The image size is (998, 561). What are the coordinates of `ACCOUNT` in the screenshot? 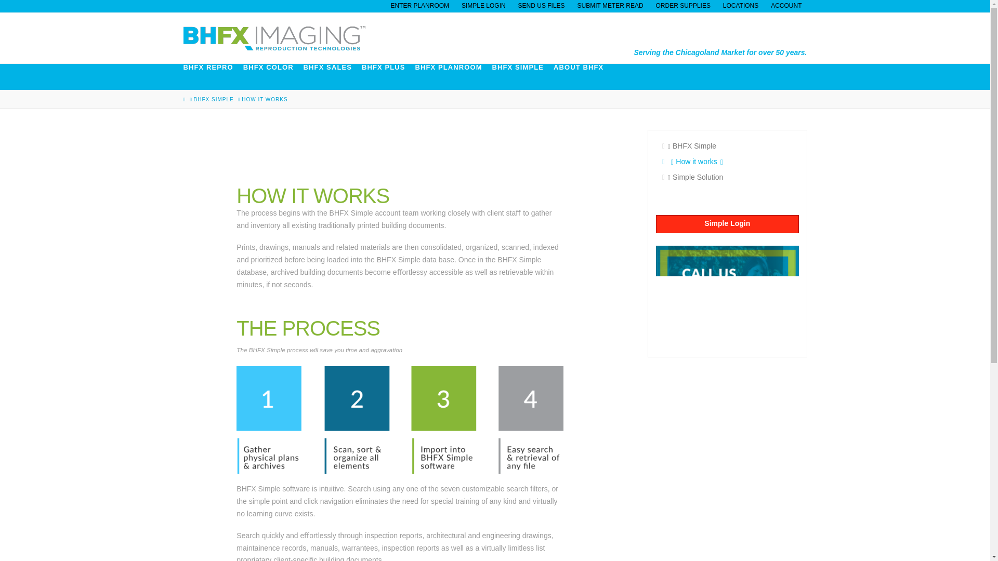 It's located at (786, 5).